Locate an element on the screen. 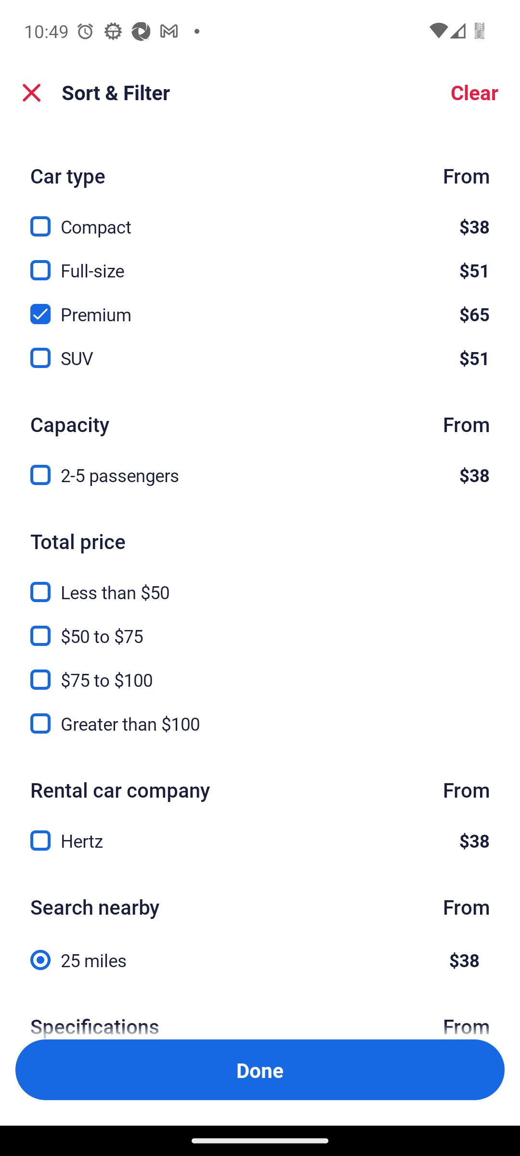 The width and height of the screenshot is (520, 1156). SUV, $51 SUV $51 is located at coordinates (260, 358).